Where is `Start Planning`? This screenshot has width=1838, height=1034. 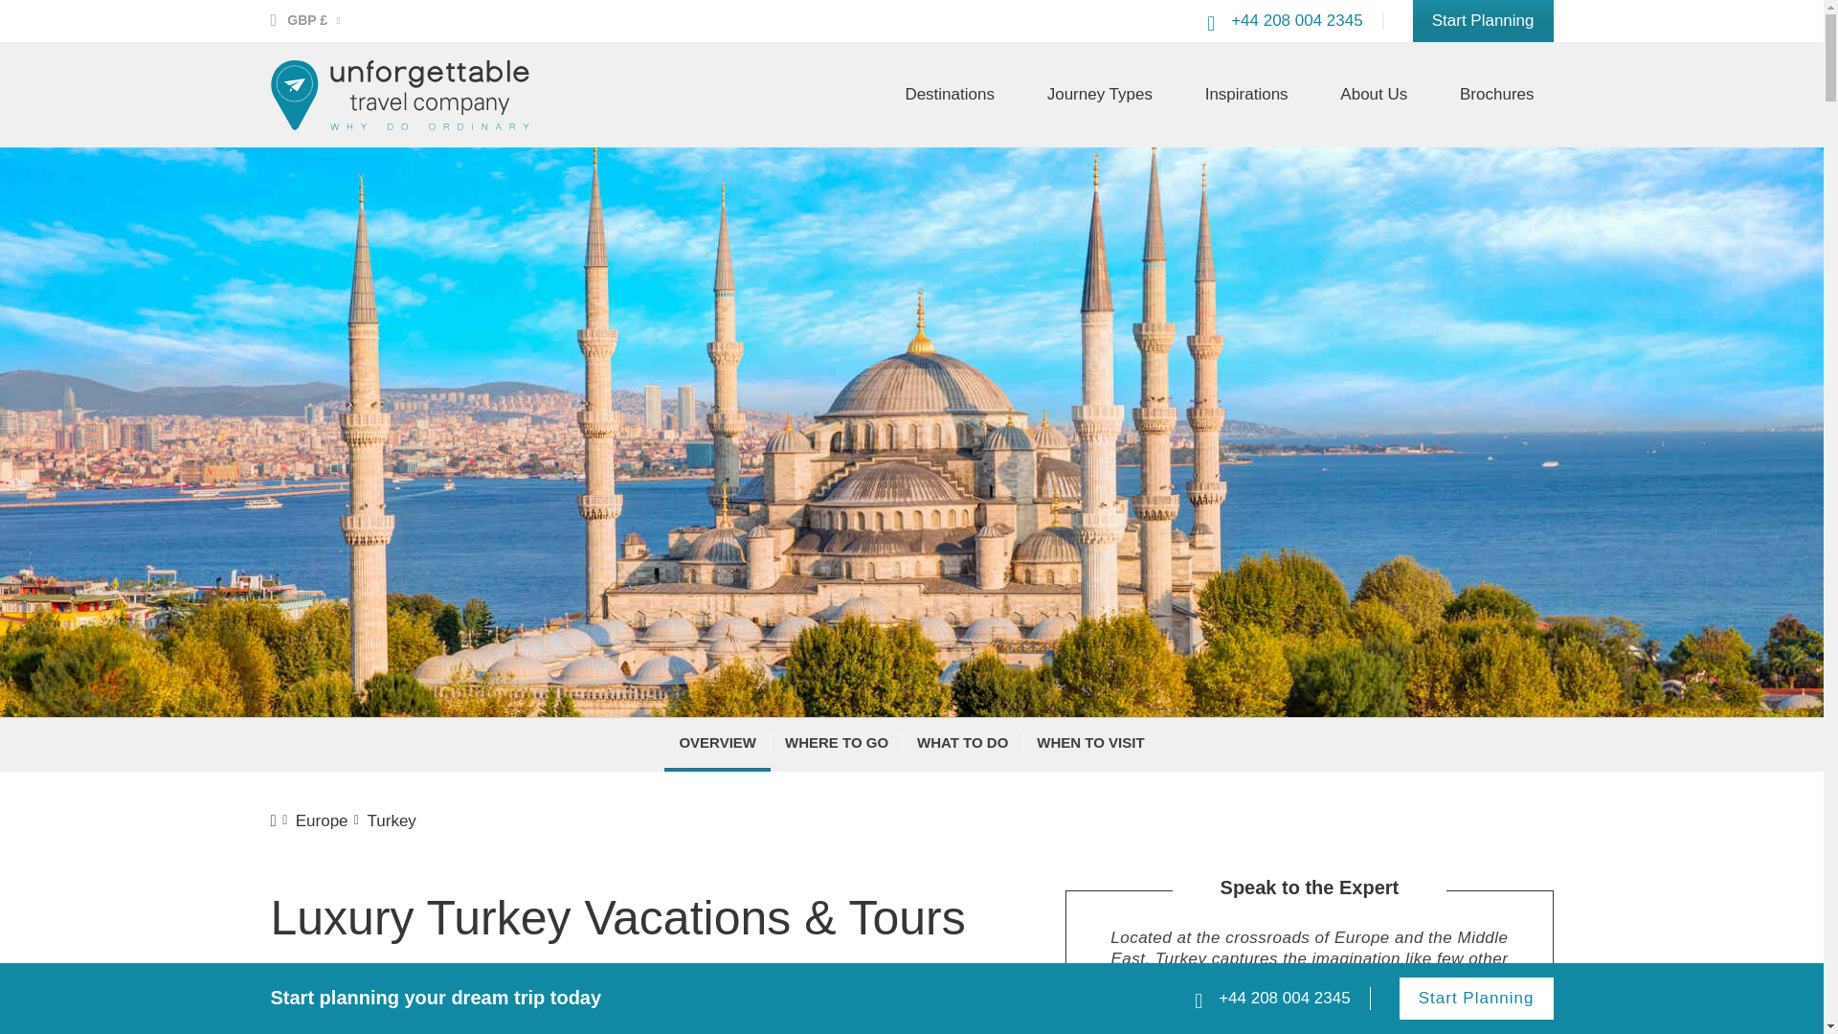
Start Planning is located at coordinates (1483, 21).